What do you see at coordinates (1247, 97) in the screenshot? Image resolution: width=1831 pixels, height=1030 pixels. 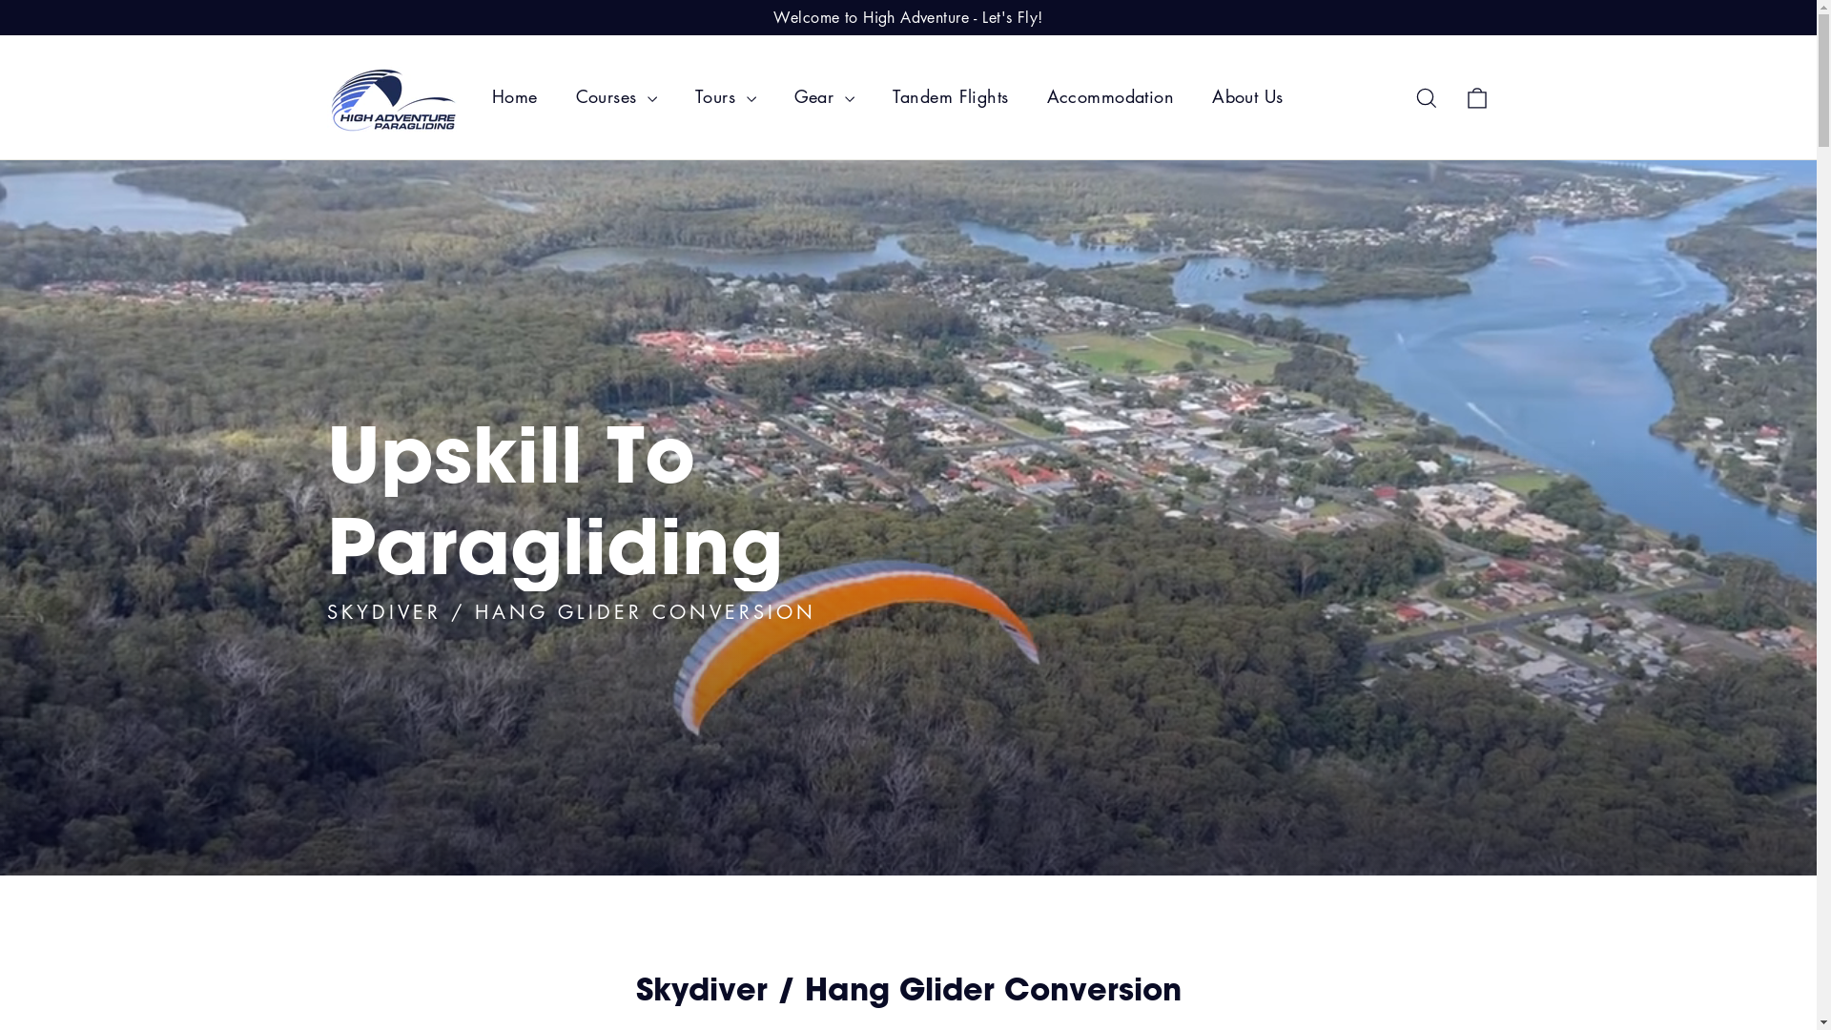 I see `About Us` at bounding box center [1247, 97].